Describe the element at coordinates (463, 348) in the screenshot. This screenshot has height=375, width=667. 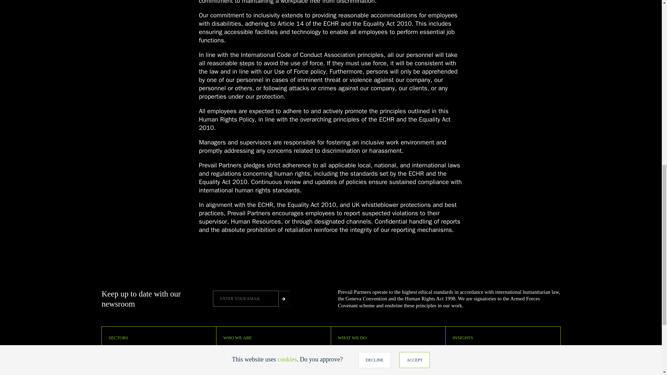
I see `NEWSROOM` at that location.